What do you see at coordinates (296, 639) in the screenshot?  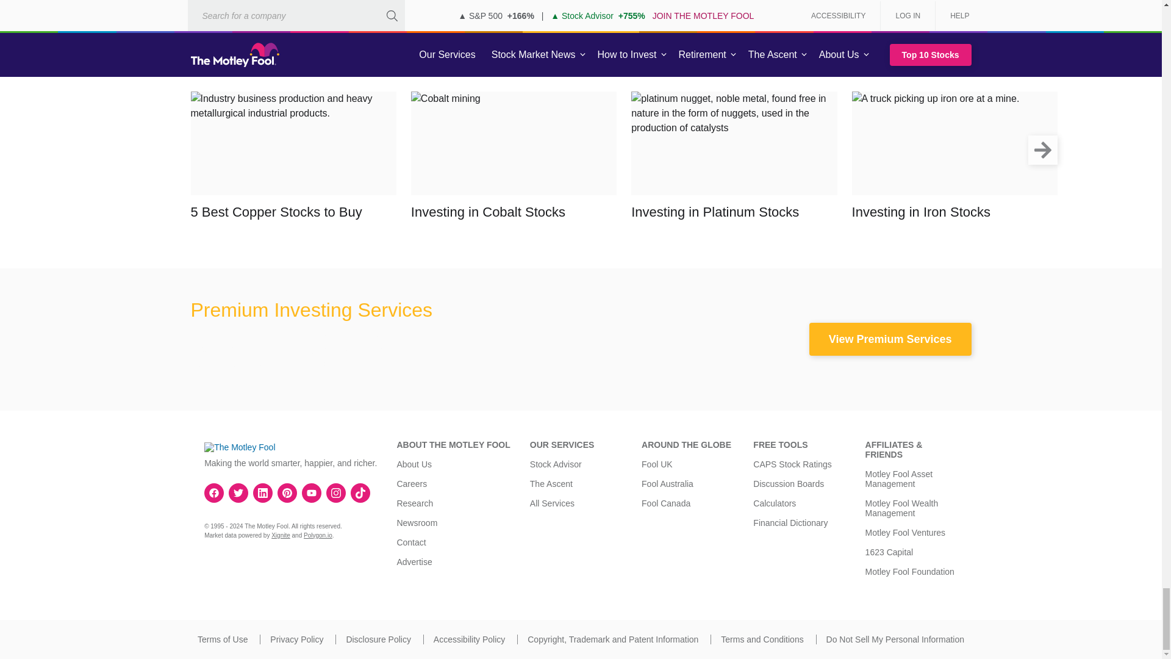 I see `Privacy Policy` at bounding box center [296, 639].